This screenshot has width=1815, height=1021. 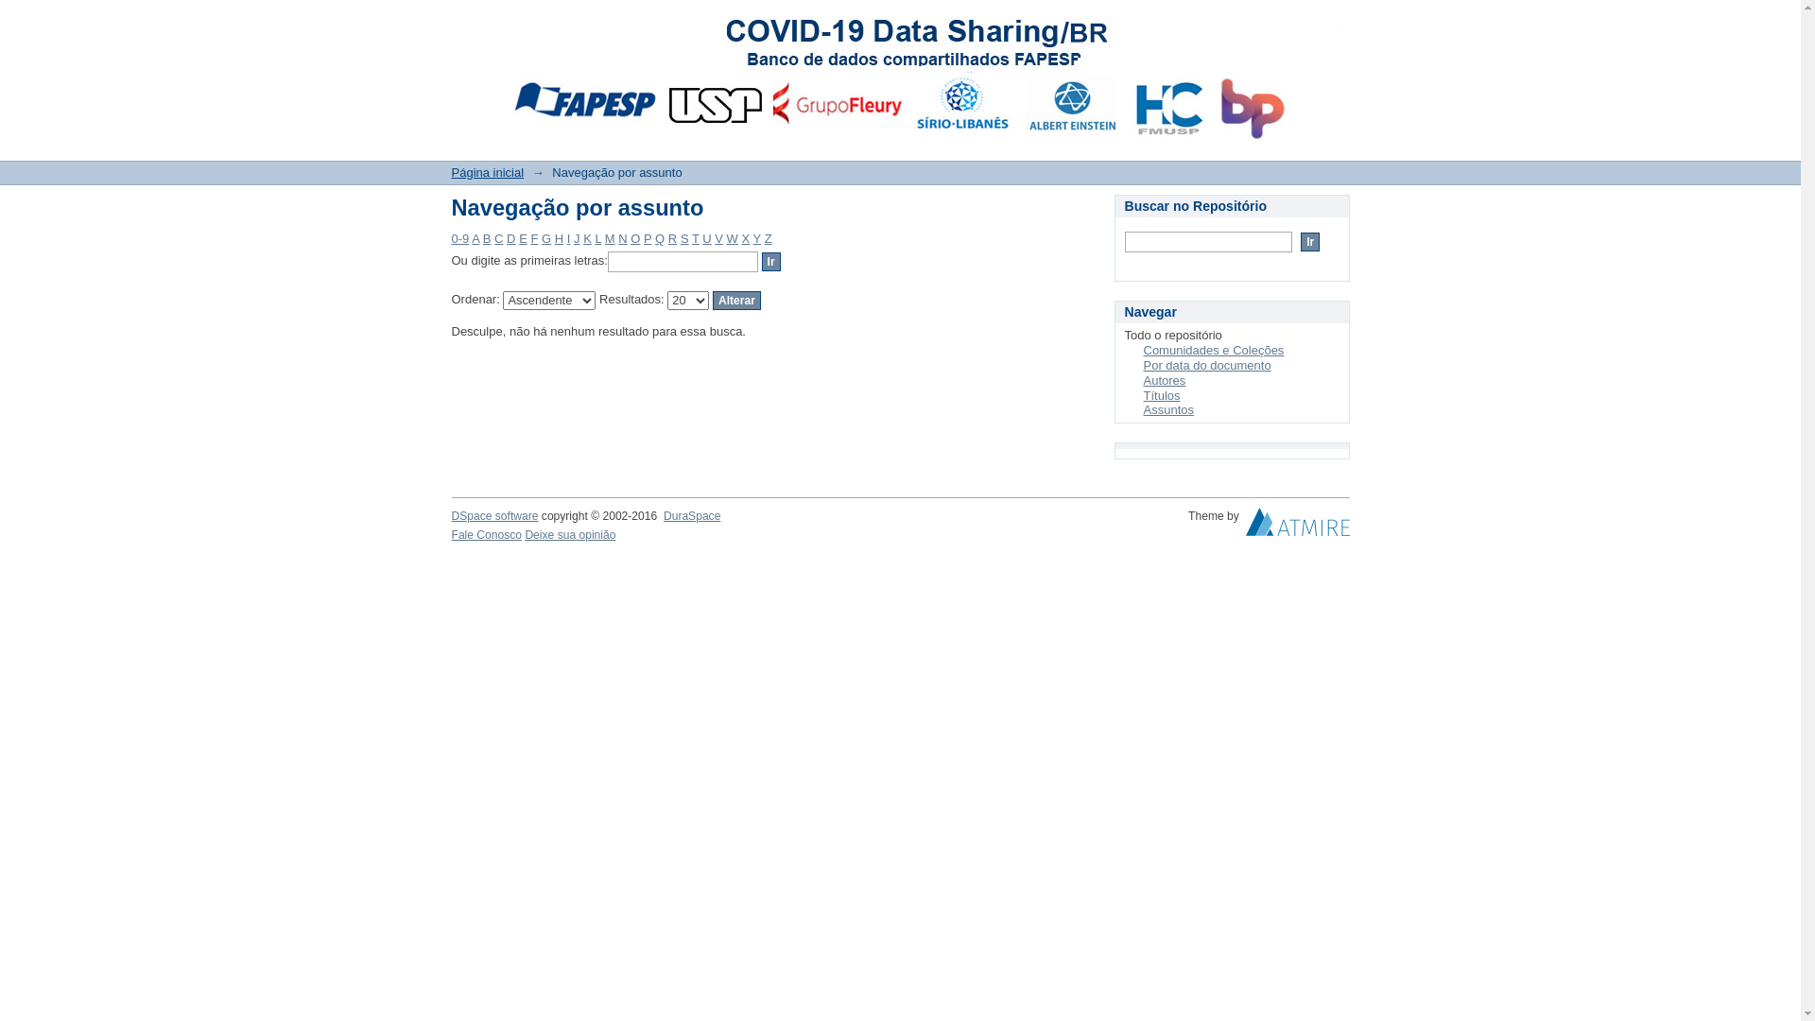 What do you see at coordinates (733, 238) in the screenshot?
I see `W` at bounding box center [733, 238].